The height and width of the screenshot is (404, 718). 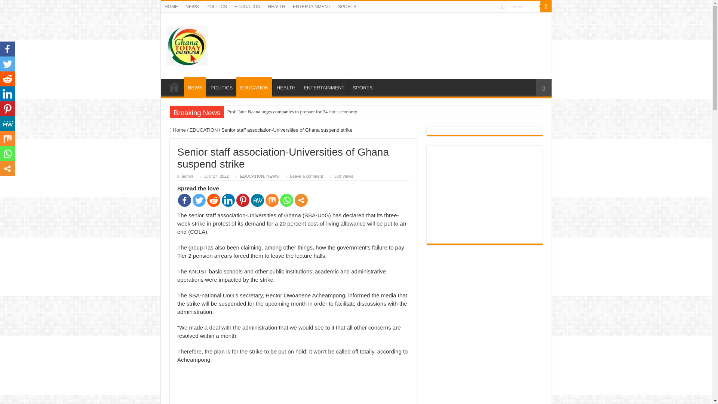 What do you see at coordinates (195, 87) in the screenshot?
I see `NEWS` at bounding box center [195, 87].